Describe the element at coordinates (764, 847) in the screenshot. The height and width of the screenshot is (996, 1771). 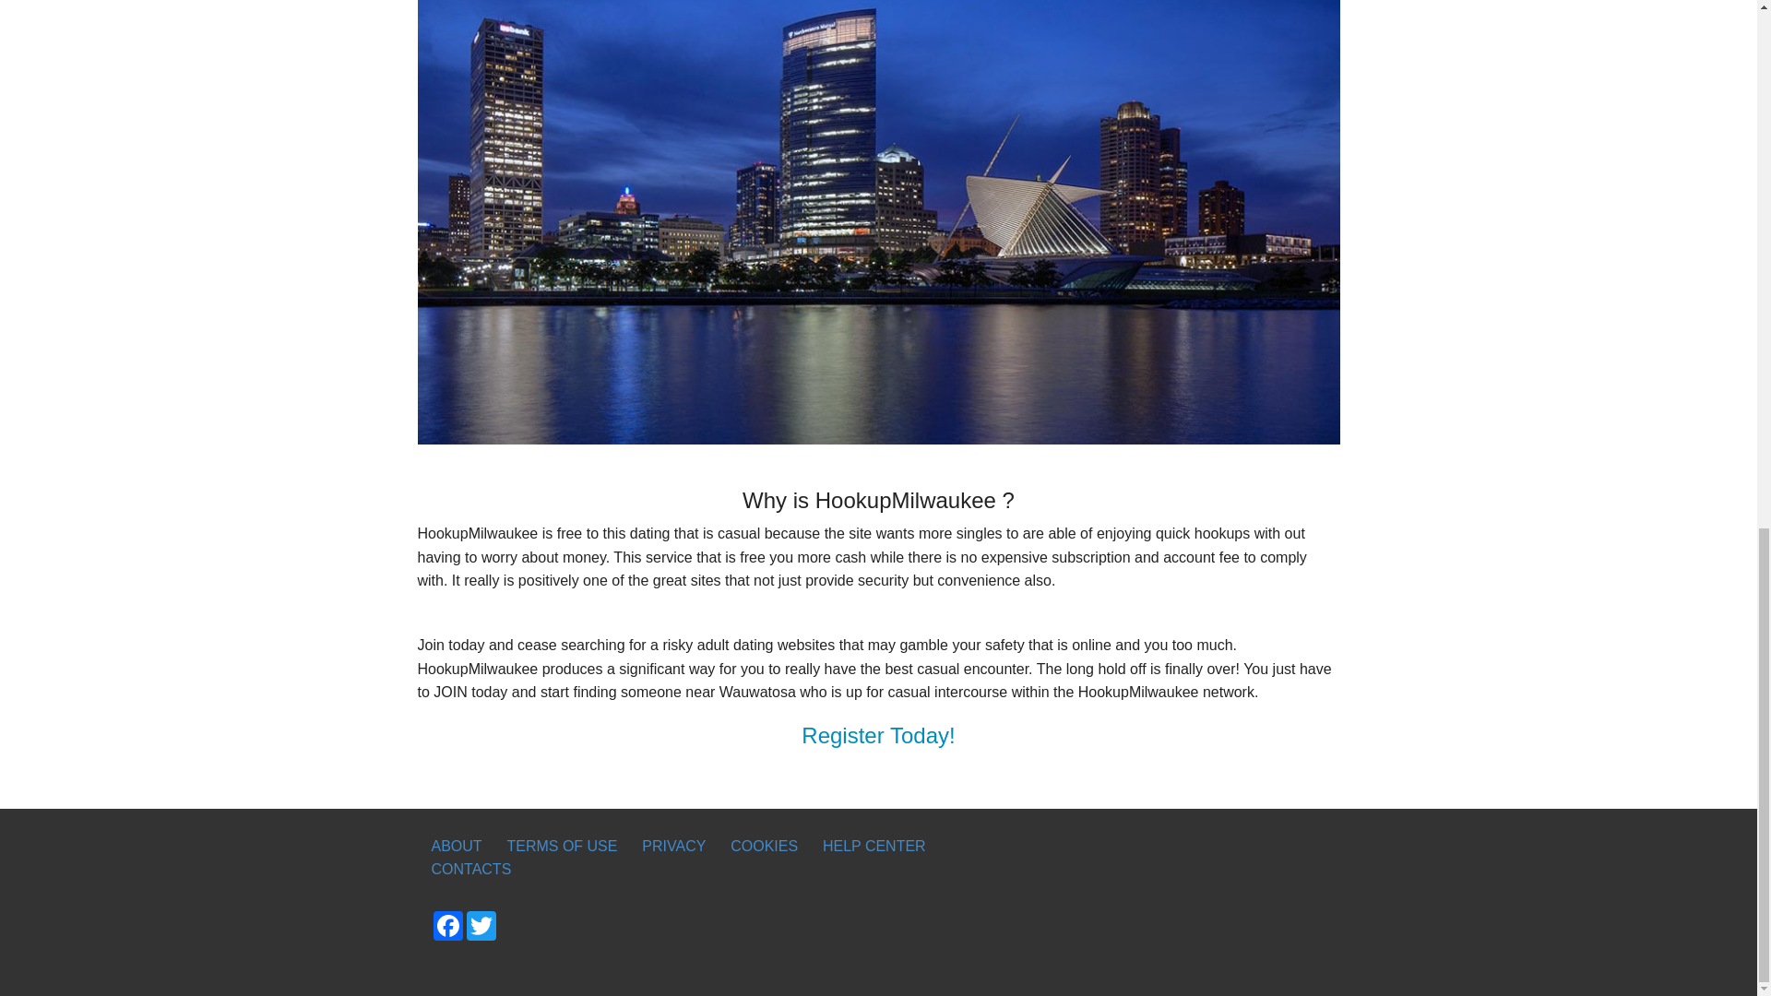
I see `COOKIES` at that location.